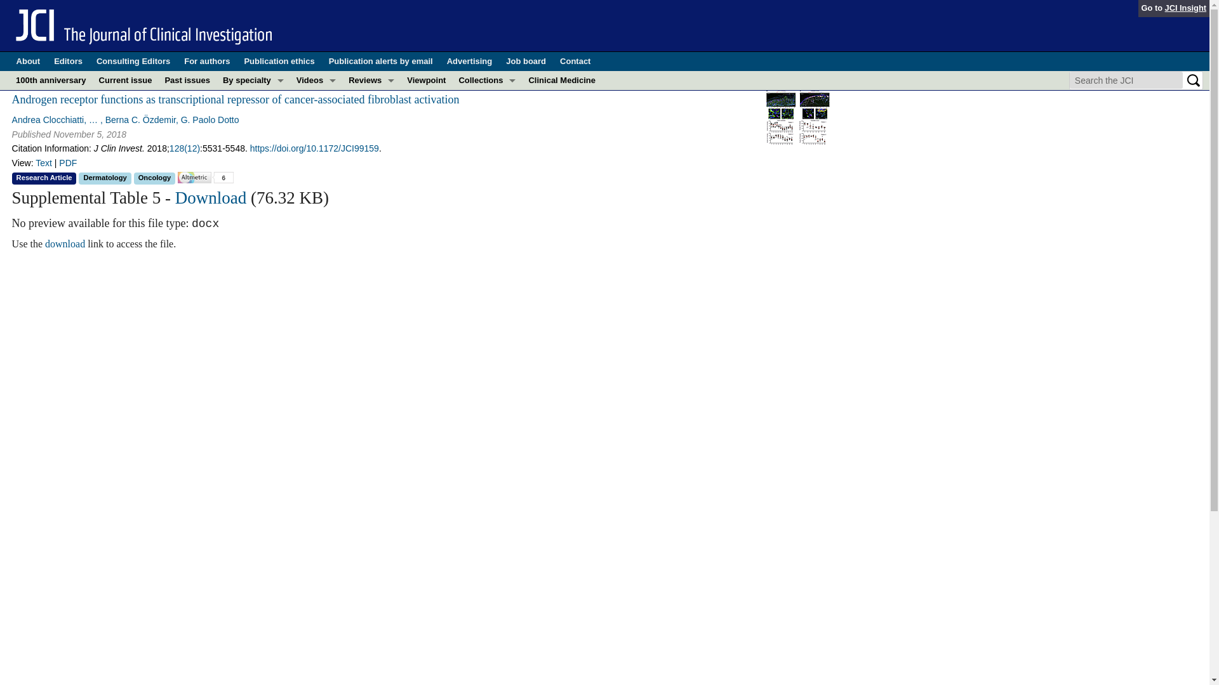 The height and width of the screenshot is (685, 1219). What do you see at coordinates (381, 62) in the screenshot?
I see `Publication alerts by email` at bounding box center [381, 62].